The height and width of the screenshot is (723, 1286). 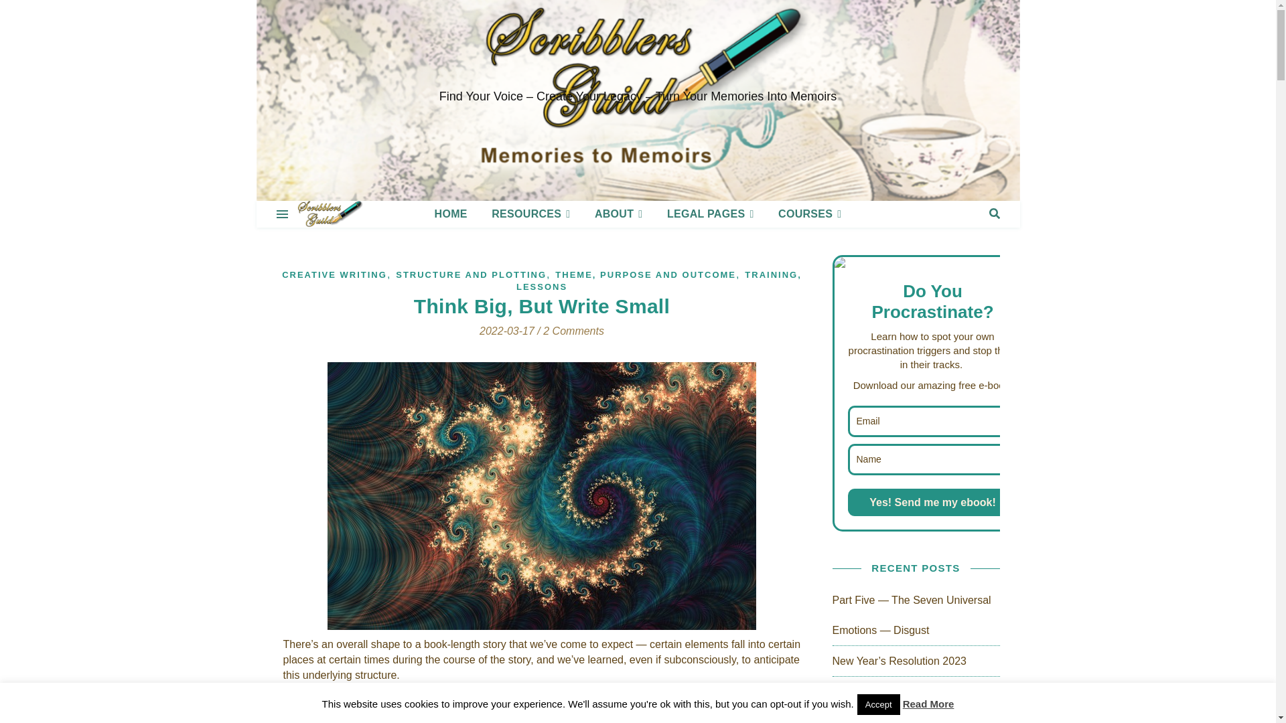 I want to click on ABOUT, so click(x=618, y=214).